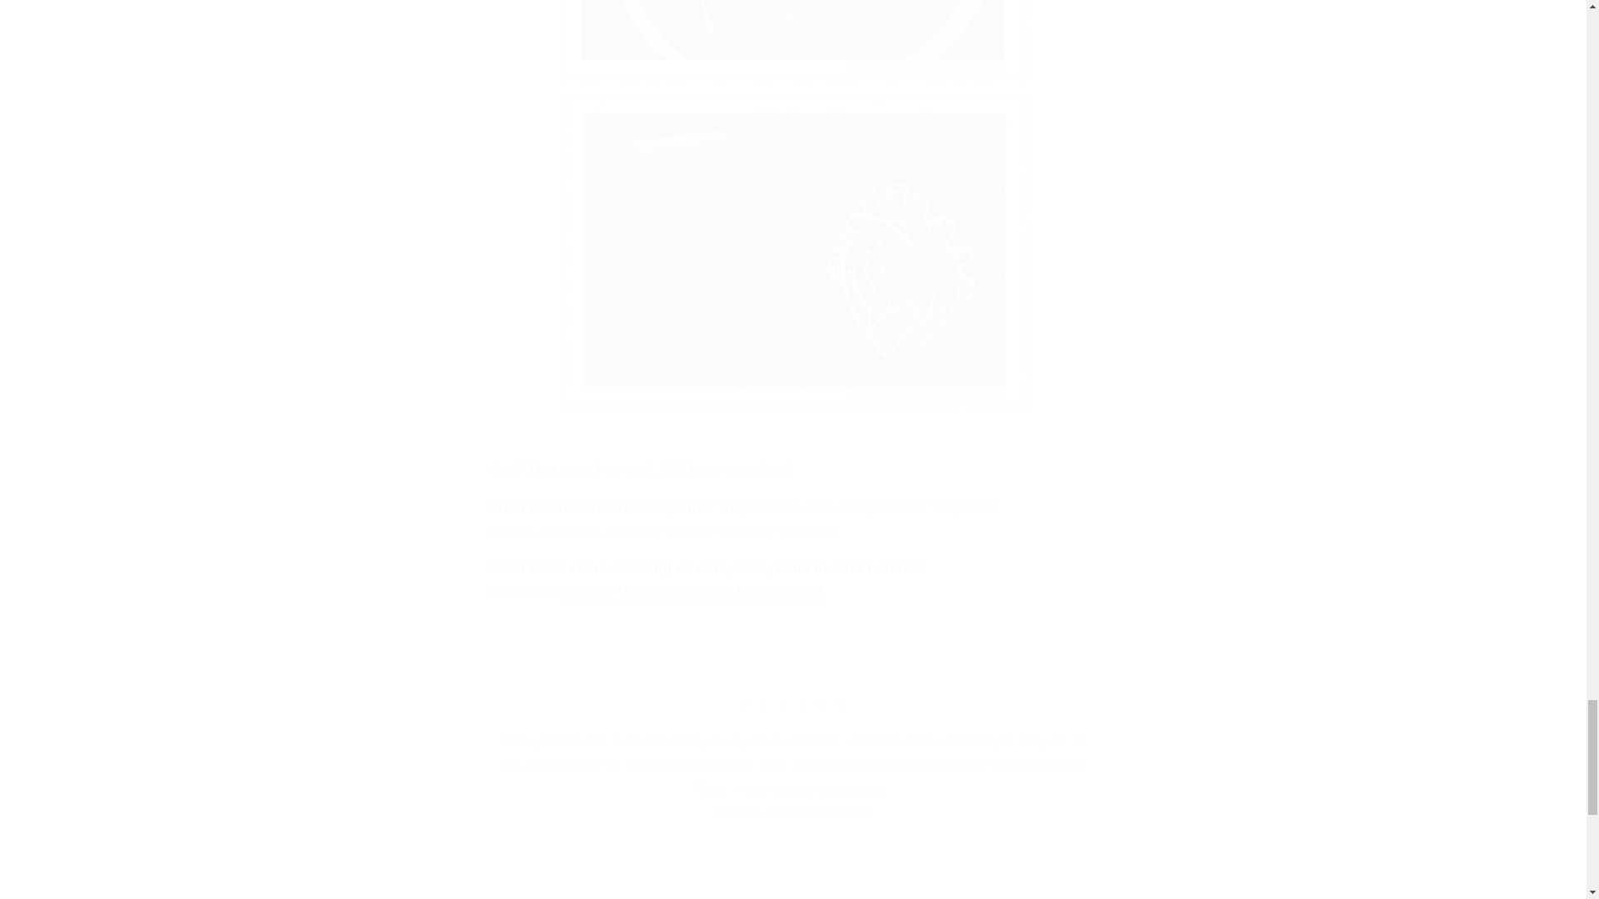 Image resolution: width=1599 pixels, height=899 pixels. Describe the element at coordinates (897, 877) in the screenshot. I see `0` at that location.